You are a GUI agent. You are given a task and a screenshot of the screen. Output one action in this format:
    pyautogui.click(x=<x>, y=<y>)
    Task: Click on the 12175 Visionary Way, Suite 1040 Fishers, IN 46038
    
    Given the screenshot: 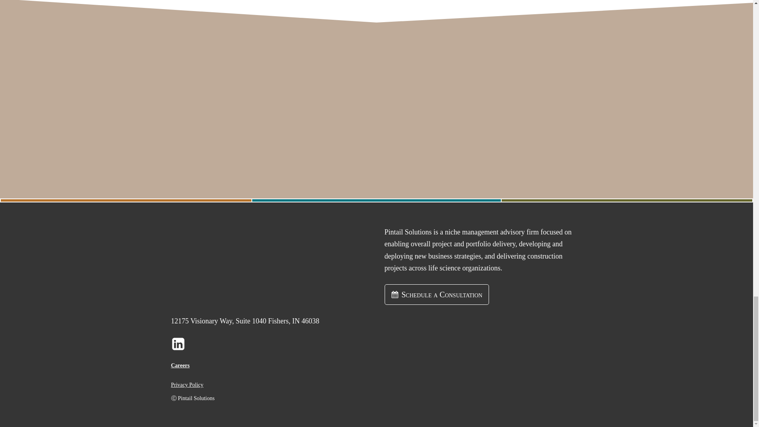 What is the action you would take?
    pyautogui.click(x=245, y=321)
    